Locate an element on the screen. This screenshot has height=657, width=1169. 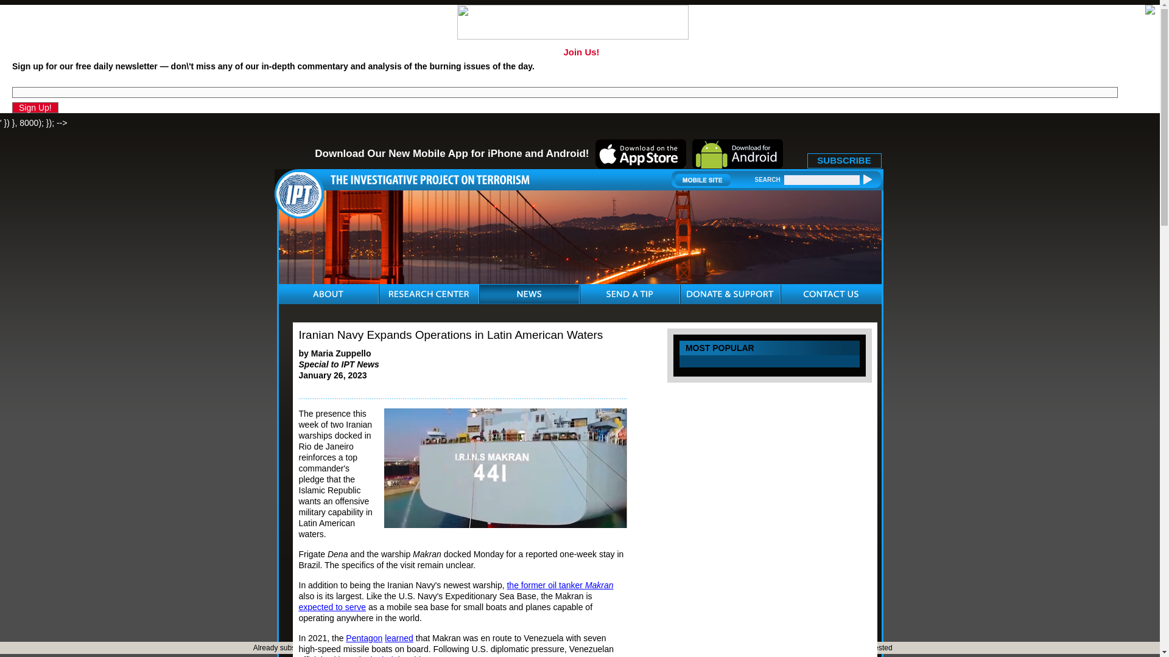
denied is located at coordinates (380, 656).